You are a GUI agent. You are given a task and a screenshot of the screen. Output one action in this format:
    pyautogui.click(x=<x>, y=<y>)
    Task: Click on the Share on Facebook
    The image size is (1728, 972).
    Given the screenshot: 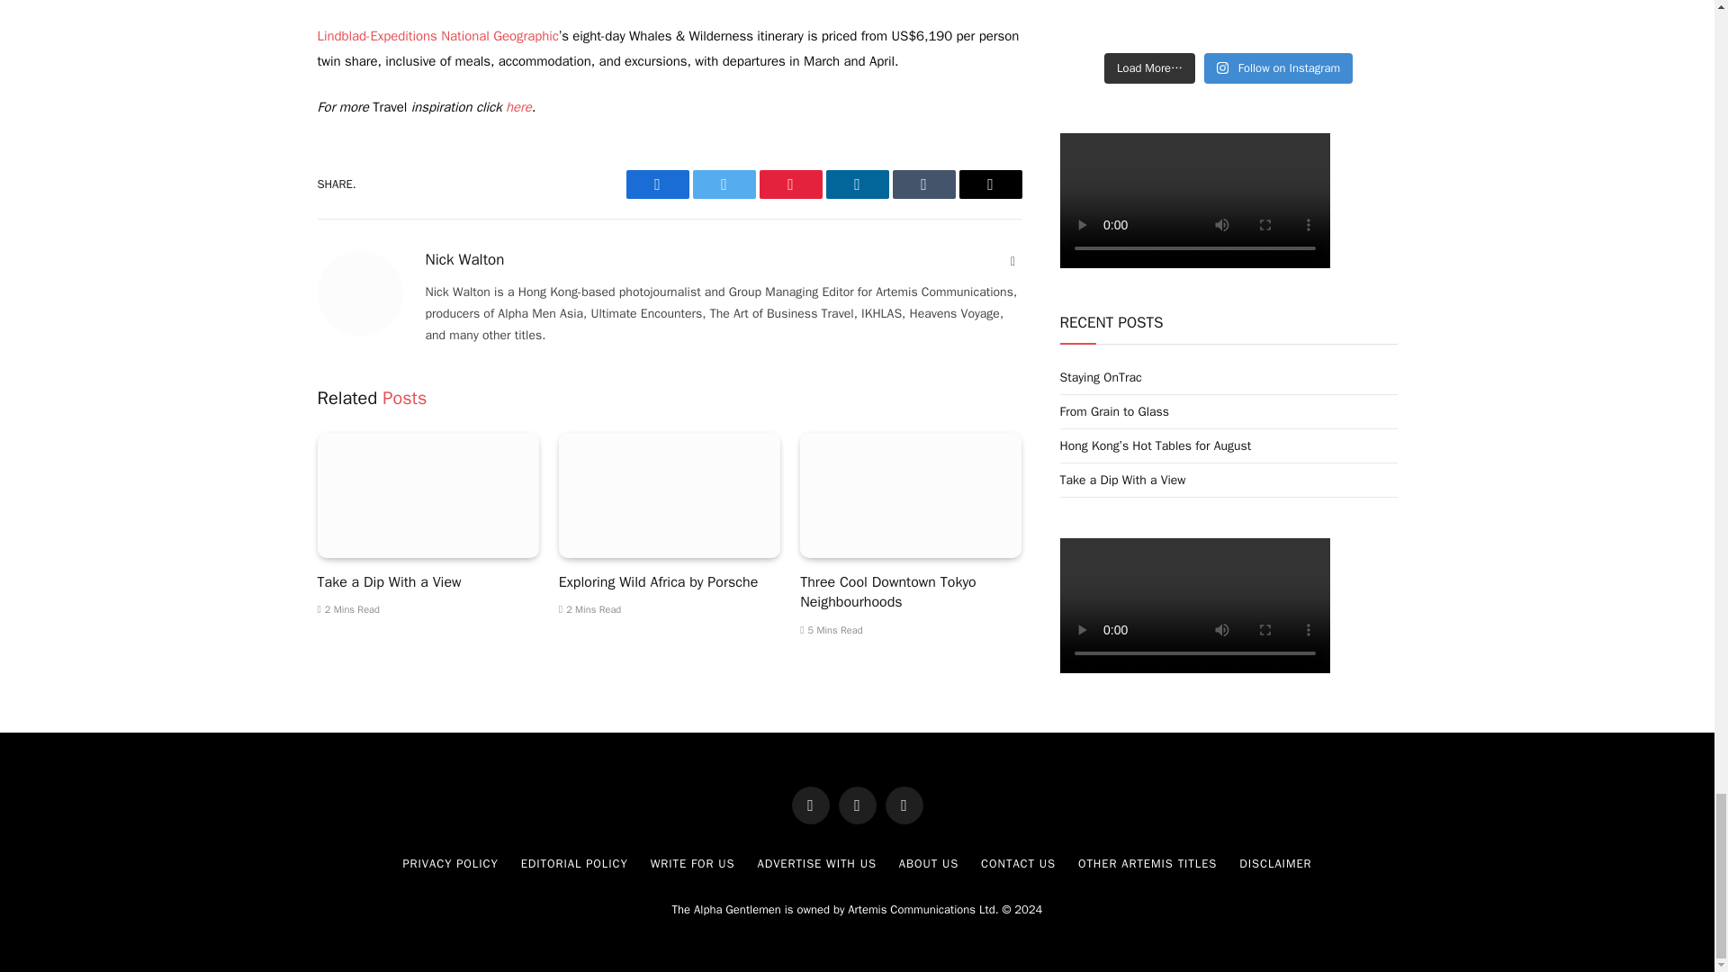 What is the action you would take?
    pyautogui.click(x=657, y=184)
    